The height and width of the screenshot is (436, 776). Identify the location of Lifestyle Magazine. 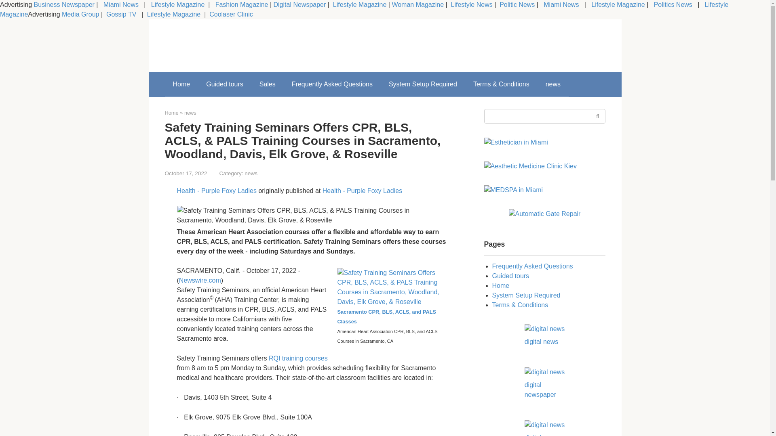
(617, 5).